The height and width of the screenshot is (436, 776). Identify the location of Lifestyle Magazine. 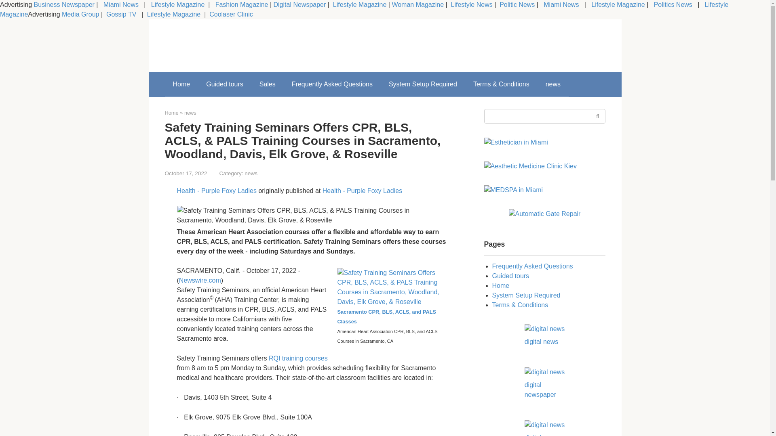
(617, 5).